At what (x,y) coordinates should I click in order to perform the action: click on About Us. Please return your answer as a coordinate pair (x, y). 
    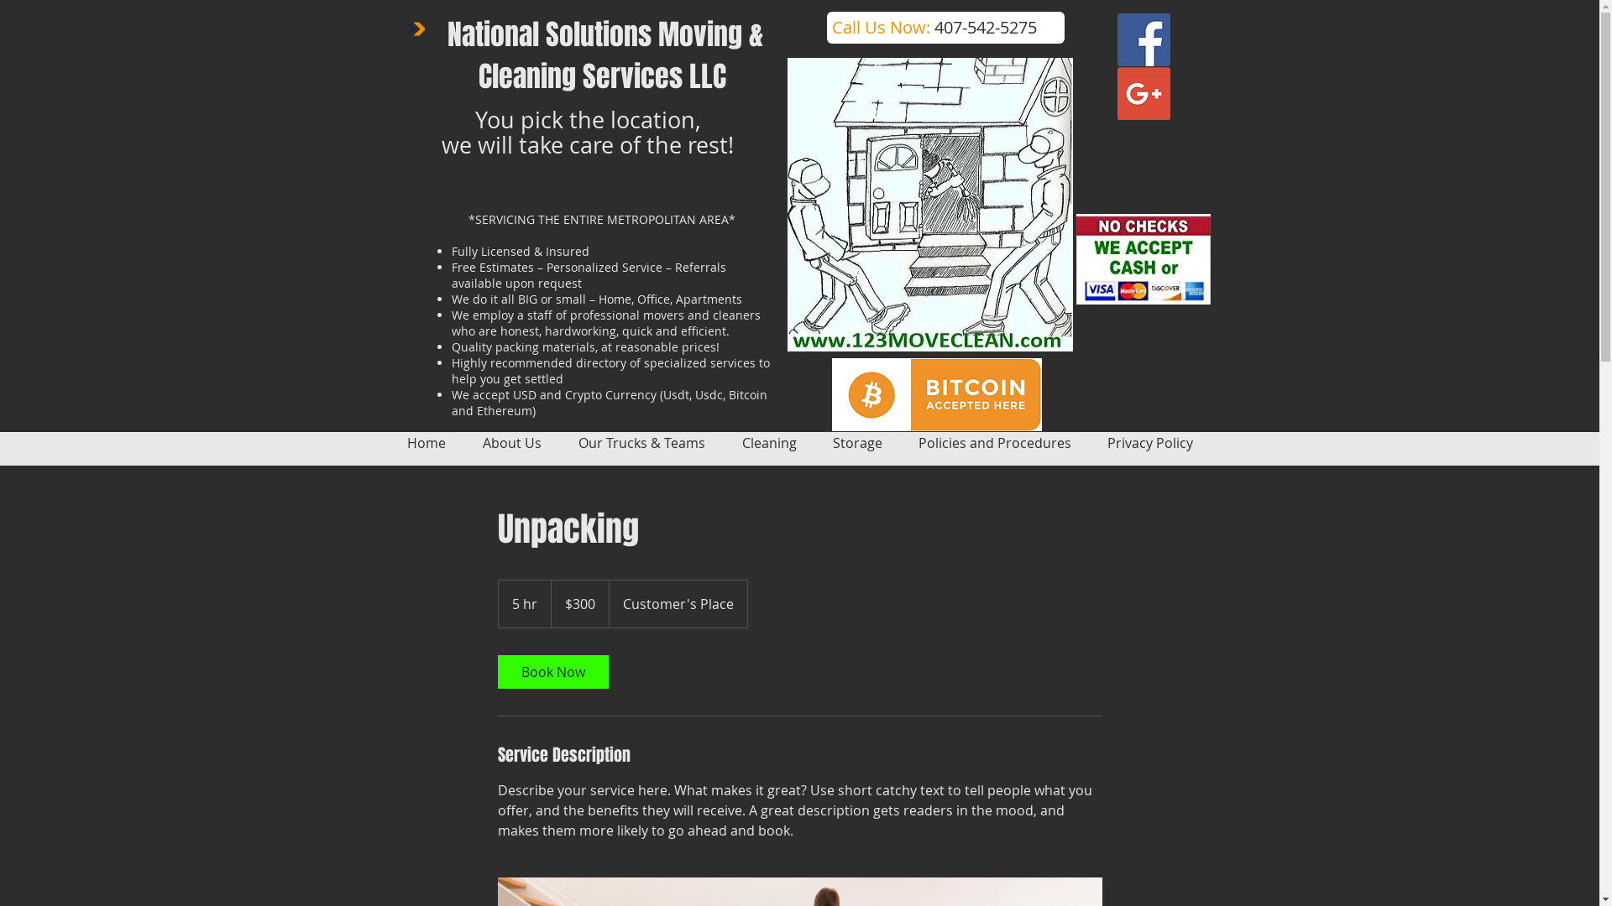
    Looking at the image, I should click on (511, 443).